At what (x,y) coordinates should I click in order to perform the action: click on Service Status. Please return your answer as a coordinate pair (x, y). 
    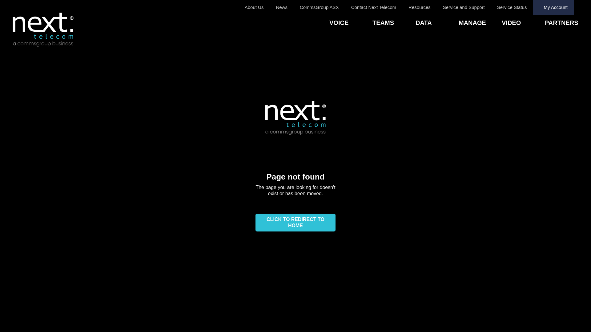
    Looking at the image, I should click on (512, 7).